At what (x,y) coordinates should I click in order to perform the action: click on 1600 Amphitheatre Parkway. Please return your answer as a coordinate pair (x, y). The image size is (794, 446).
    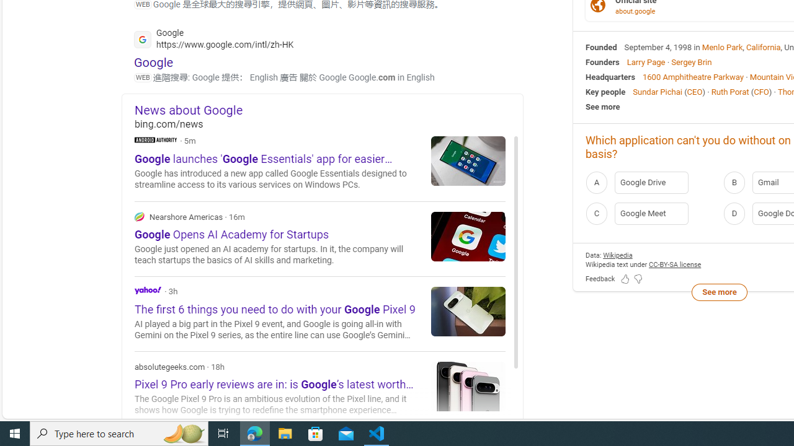
    Looking at the image, I should click on (693, 76).